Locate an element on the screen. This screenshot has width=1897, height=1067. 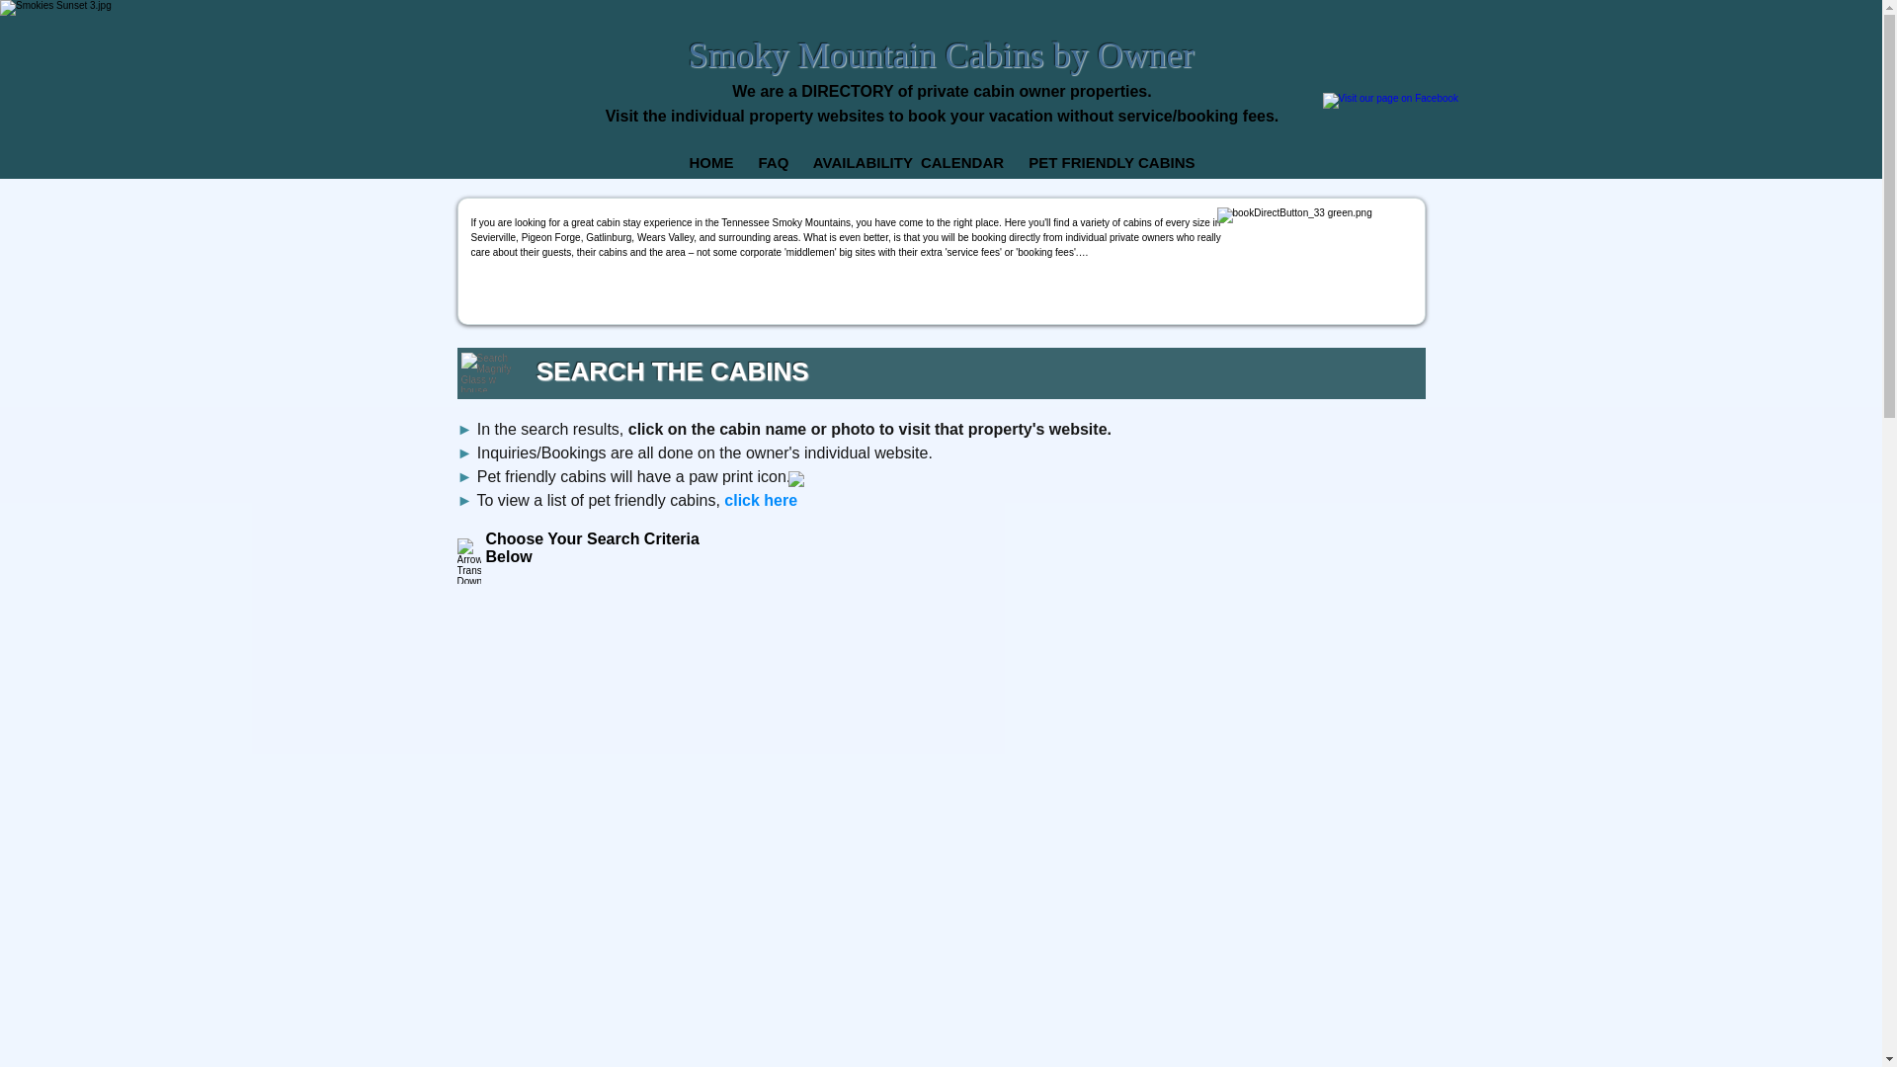
HOME is located at coordinates (709, 162).